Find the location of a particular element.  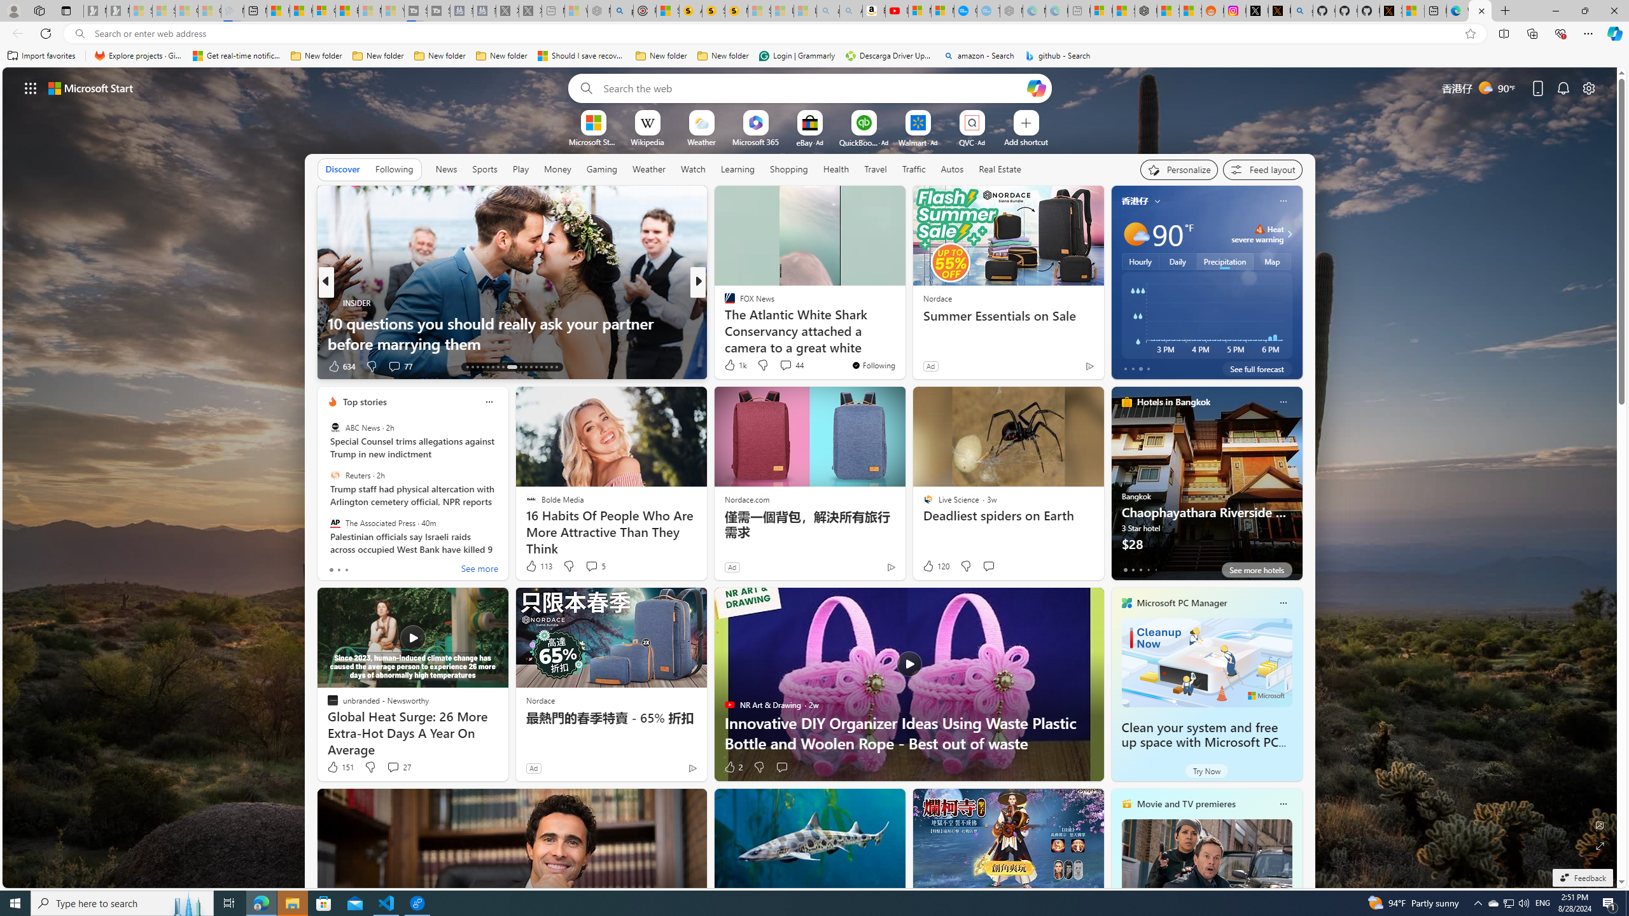

128 Like is located at coordinates (733, 366).